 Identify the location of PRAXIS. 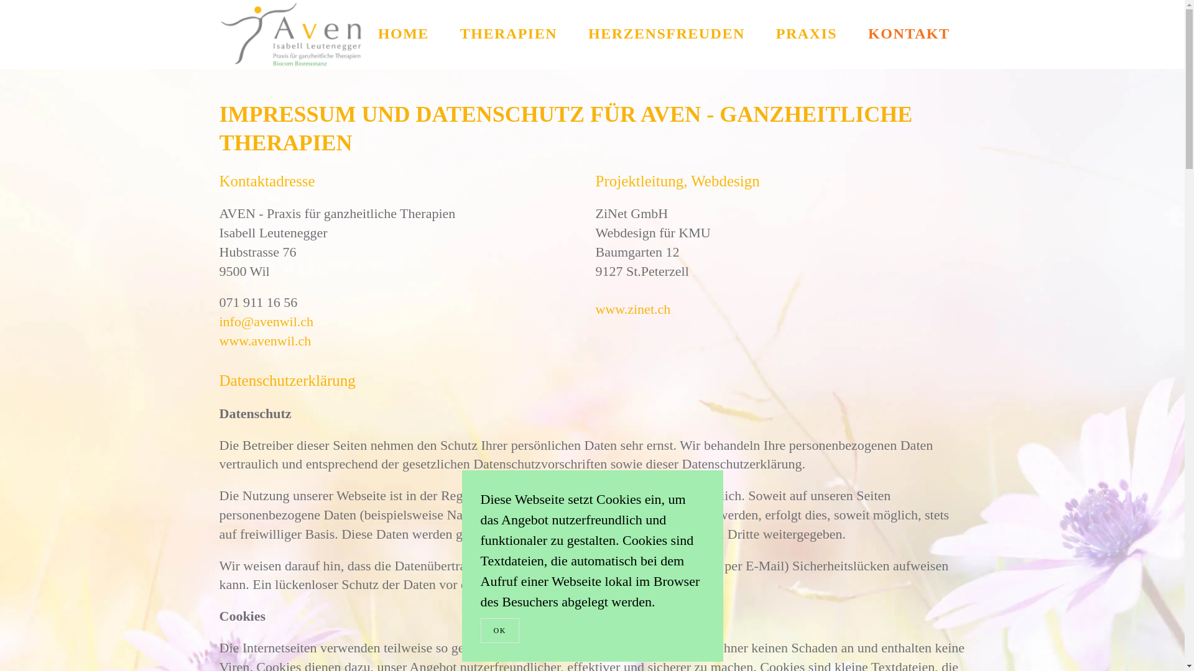
(807, 34).